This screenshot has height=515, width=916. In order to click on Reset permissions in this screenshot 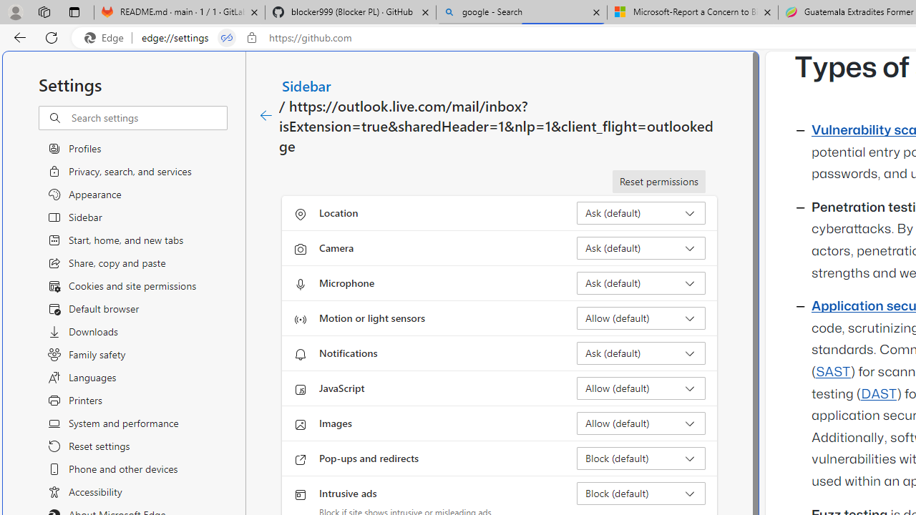, I will do `click(658, 182)`.